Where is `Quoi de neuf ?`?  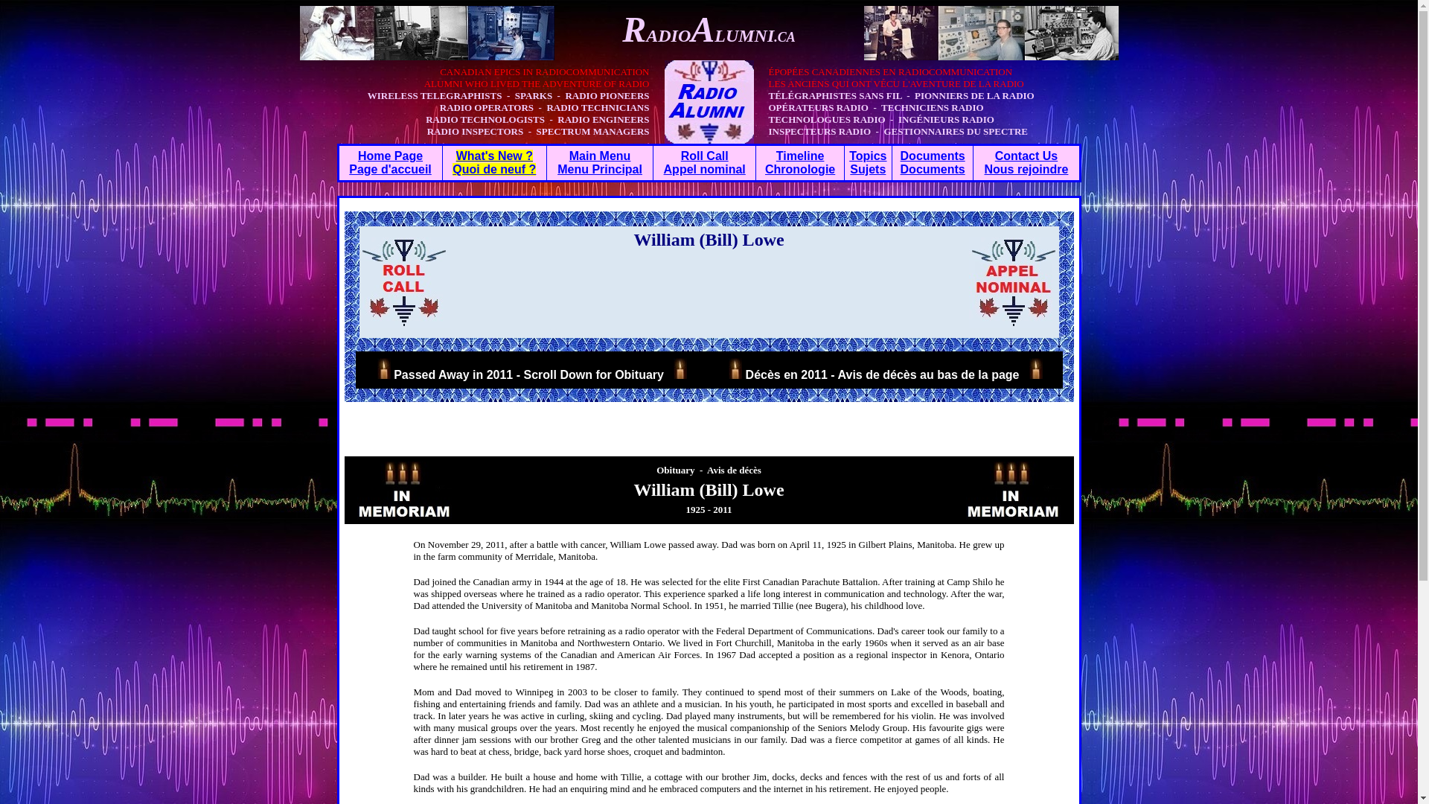
Quoi de neuf ? is located at coordinates (494, 170).